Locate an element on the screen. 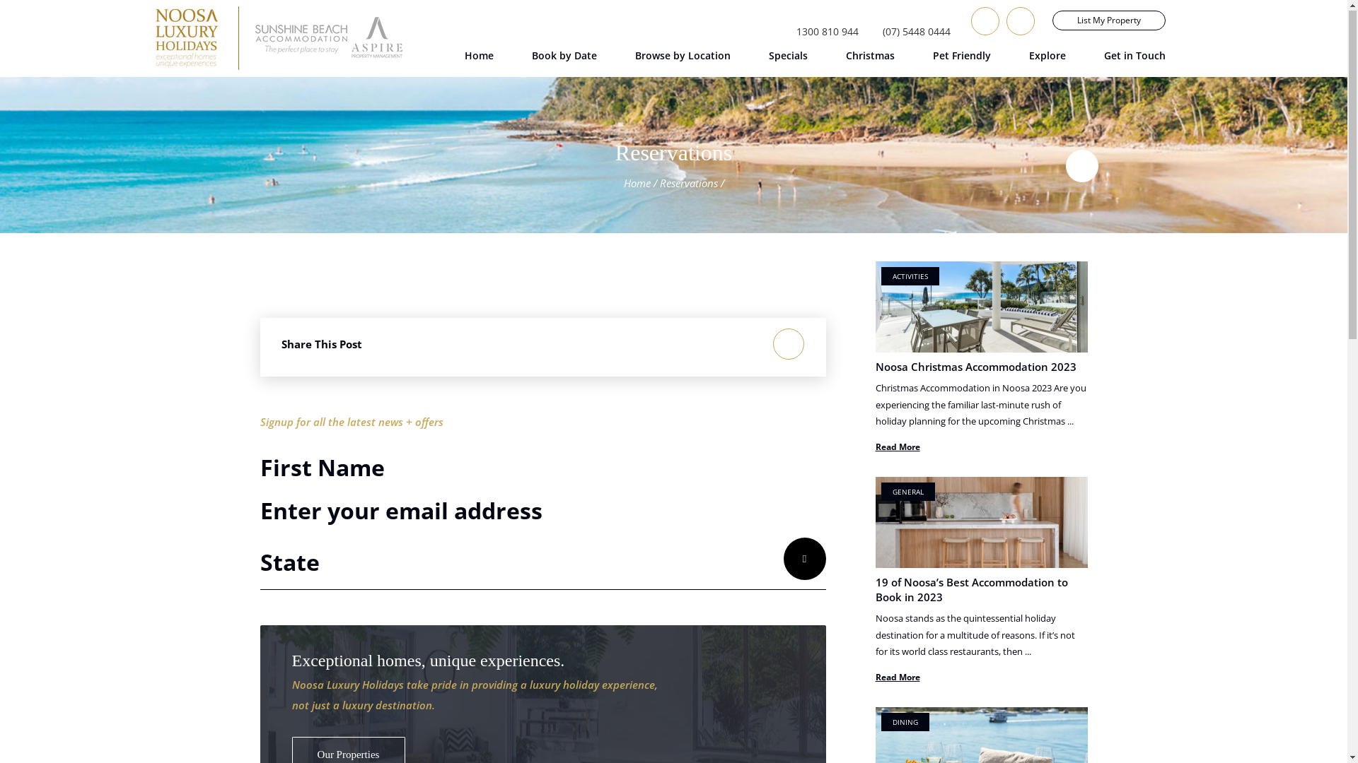 The image size is (1358, 763). Home is located at coordinates (478, 59).